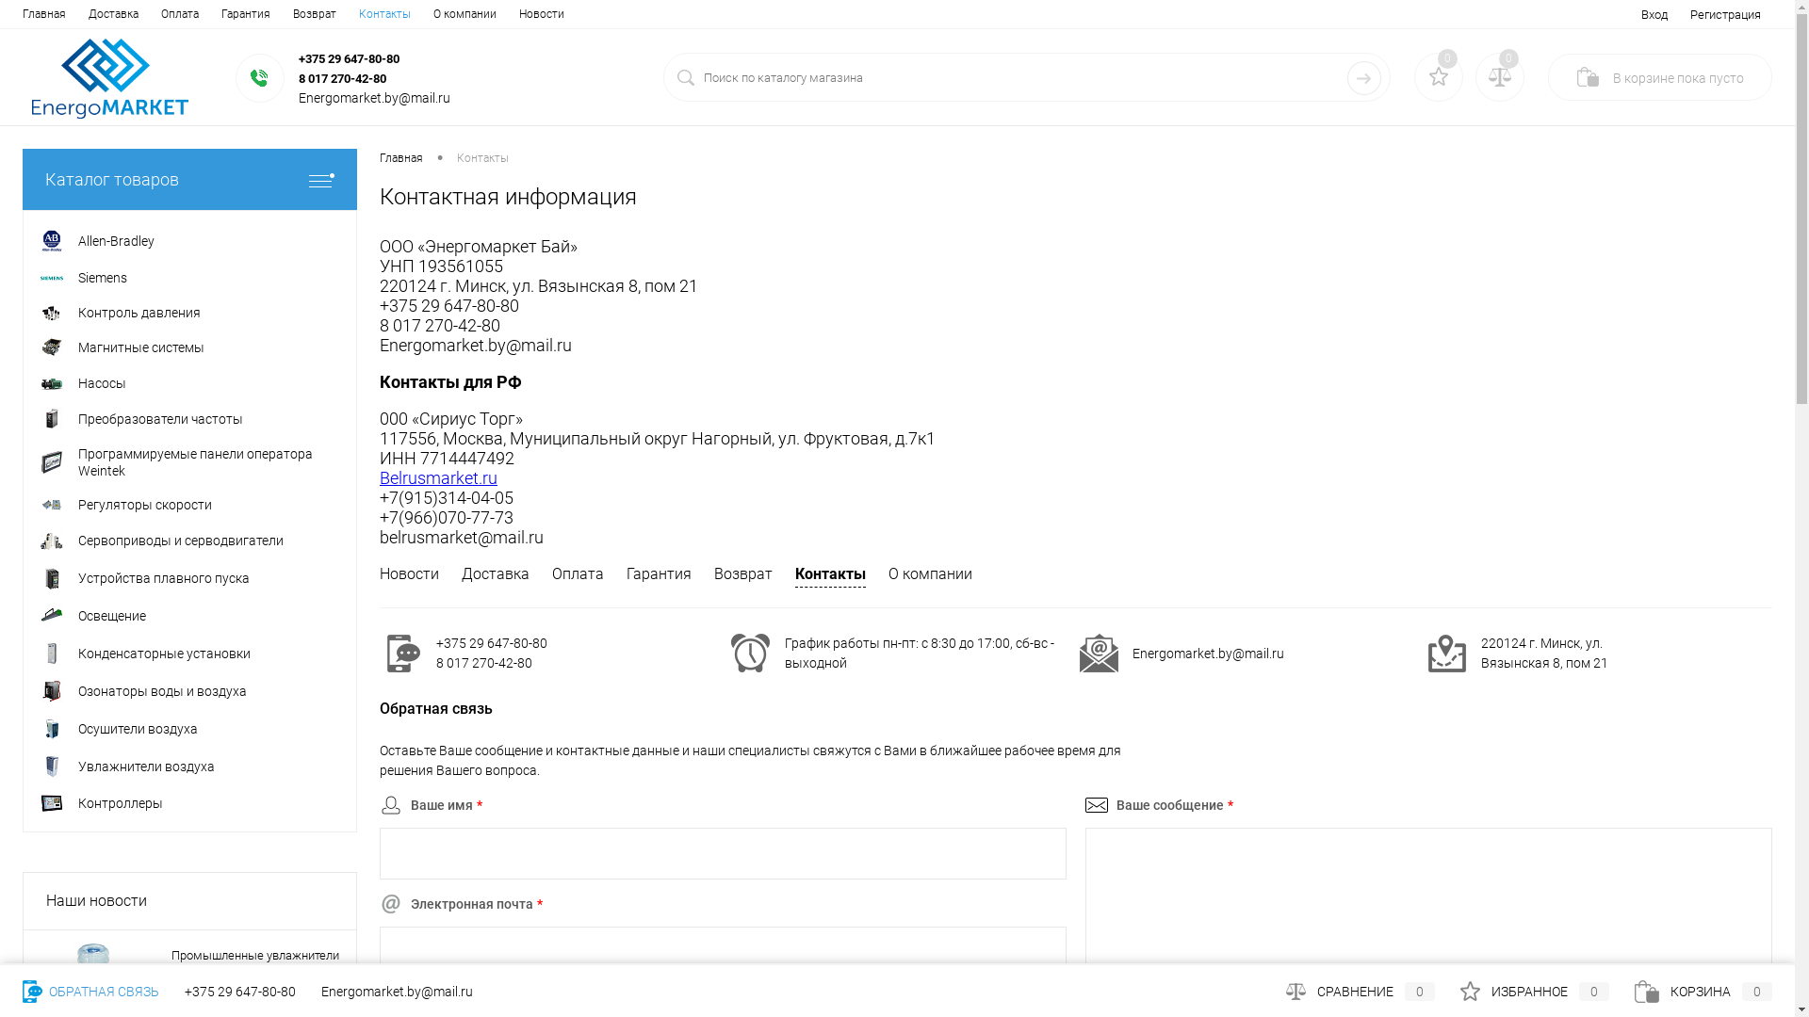 The height and width of the screenshot is (1017, 1809). Describe the element at coordinates (343, 79) in the screenshot. I see `8 017 270-42-80` at that location.